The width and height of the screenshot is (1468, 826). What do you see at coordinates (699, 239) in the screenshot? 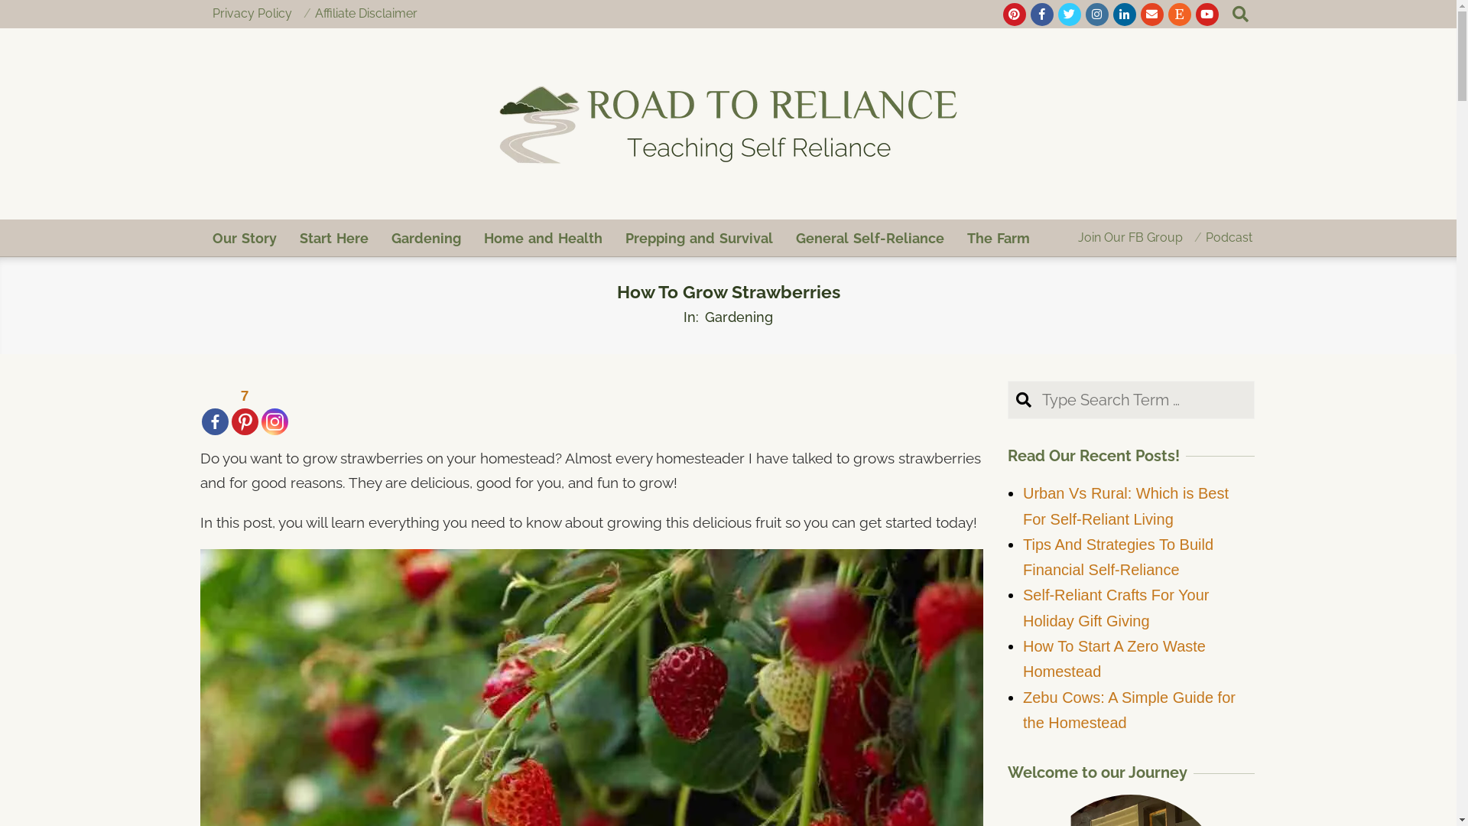
I see `Prepping and Survival` at bounding box center [699, 239].